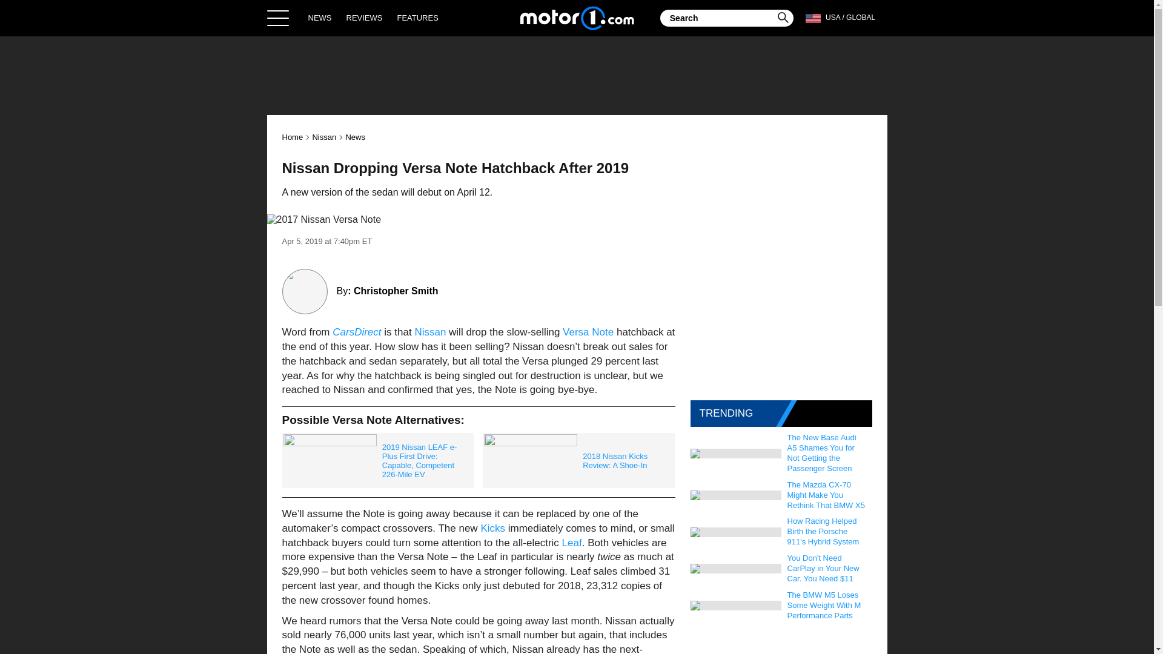 This screenshot has width=1163, height=654. What do you see at coordinates (492, 528) in the screenshot?
I see `Kicks` at bounding box center [492, 528].